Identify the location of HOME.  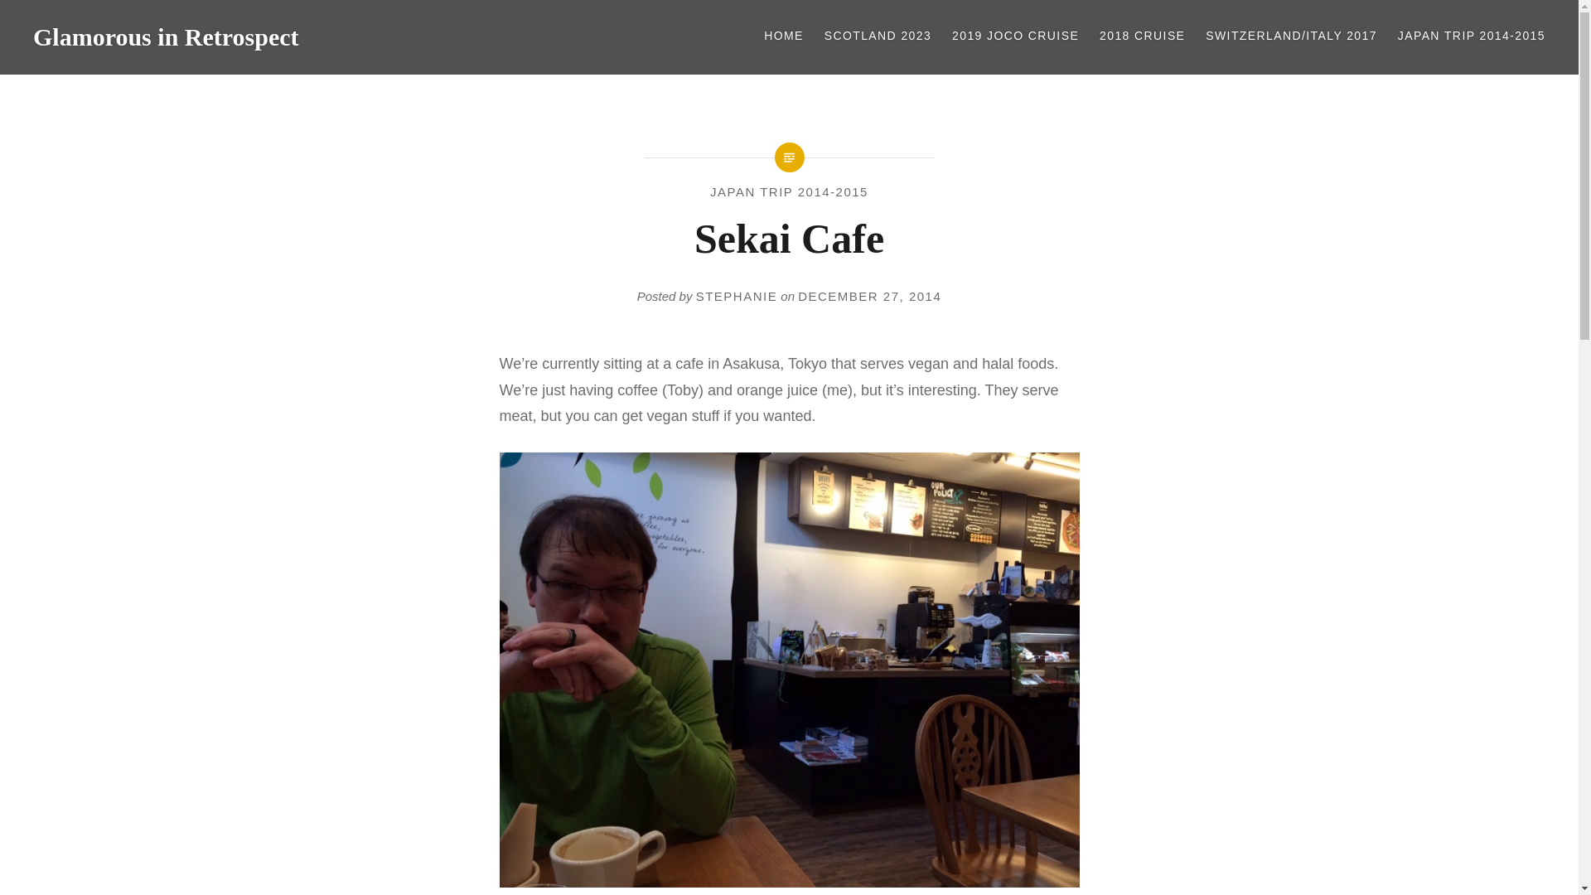
(783, 36).